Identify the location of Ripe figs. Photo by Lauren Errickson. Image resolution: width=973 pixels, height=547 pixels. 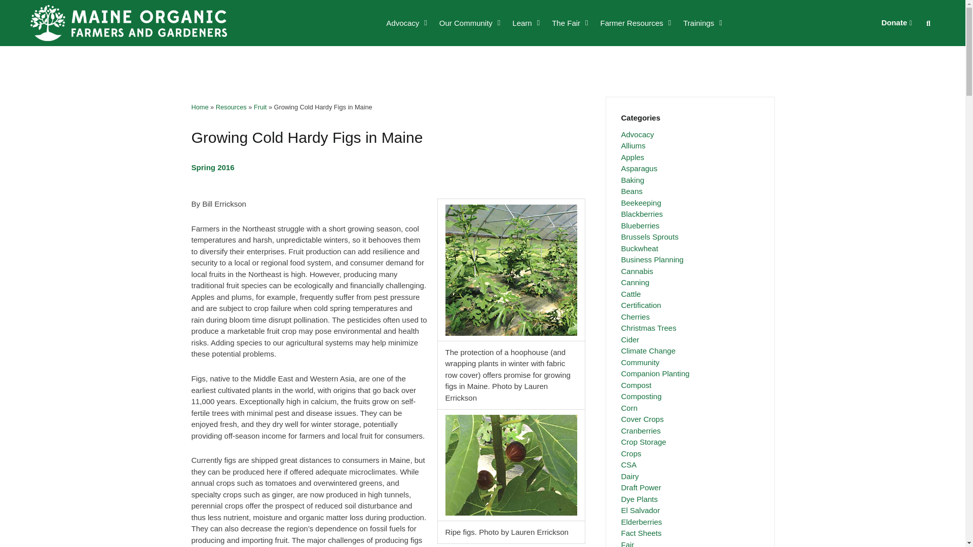
(511, 465).